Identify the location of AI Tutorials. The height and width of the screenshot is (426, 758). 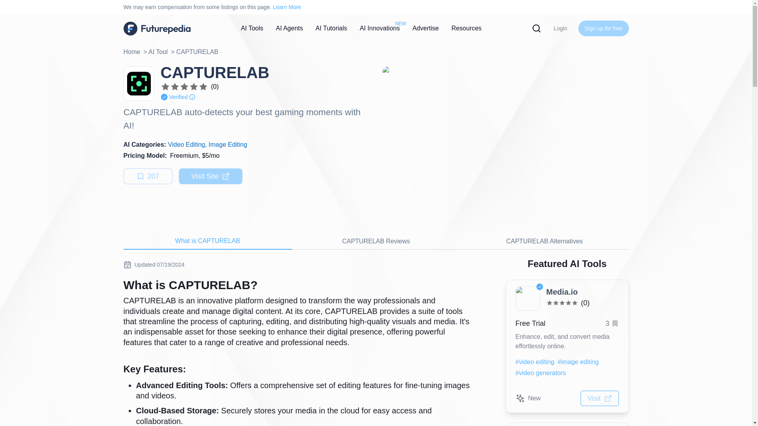
(331, 28).